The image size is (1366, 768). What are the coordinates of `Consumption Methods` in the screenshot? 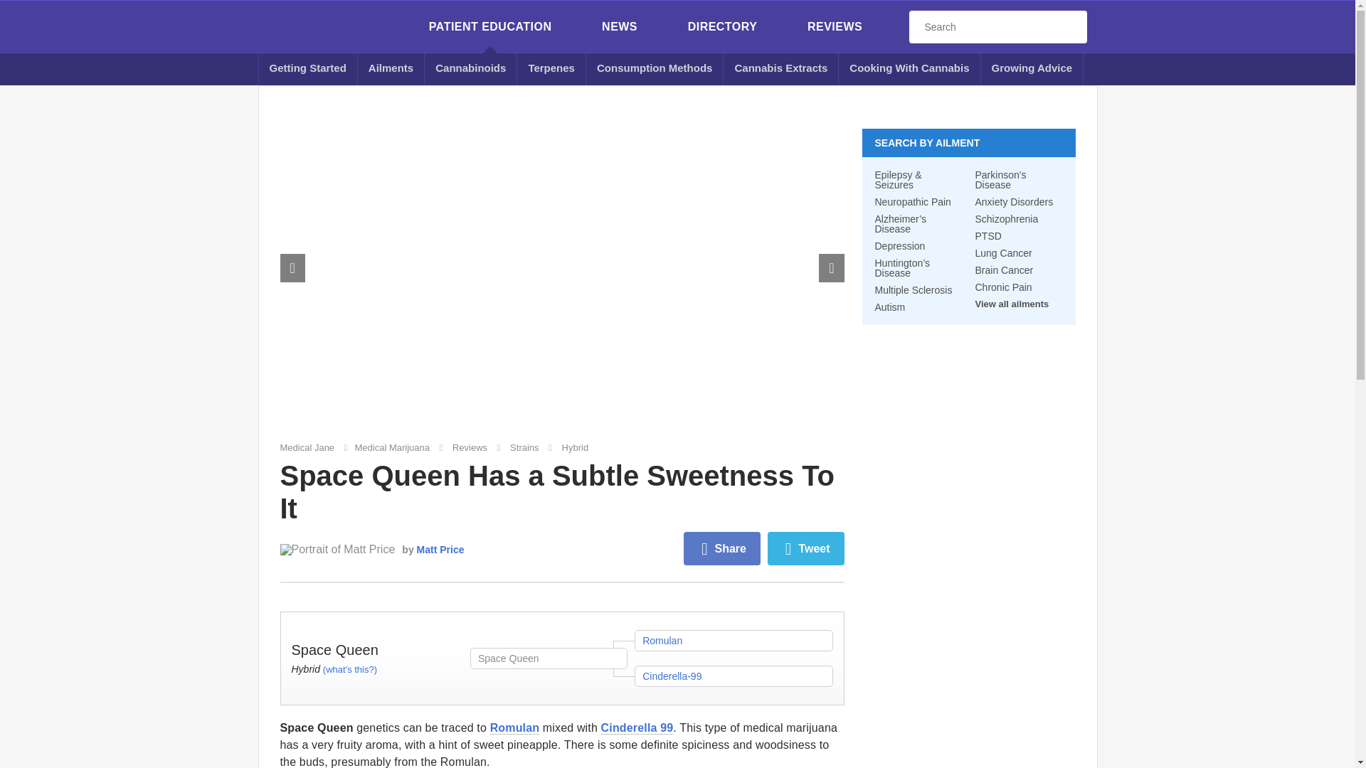 It's located at (655, 68).